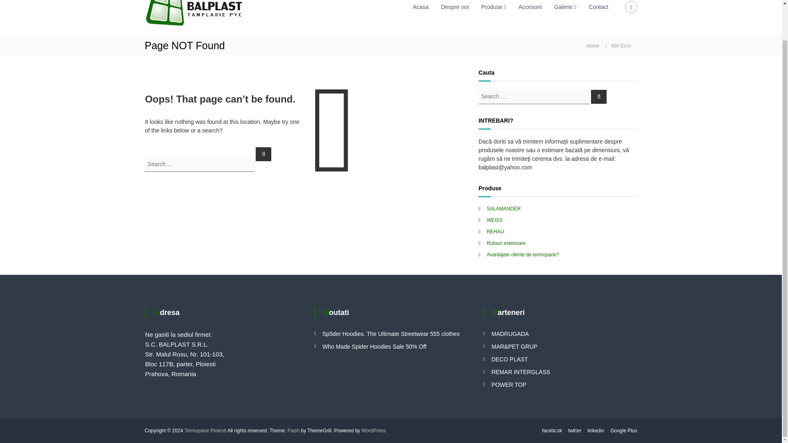 The height and width of the screenshot is (443, 788). Describe the element at coordinates (495, 232) in the screenshot. I see `REHAU` at that location.